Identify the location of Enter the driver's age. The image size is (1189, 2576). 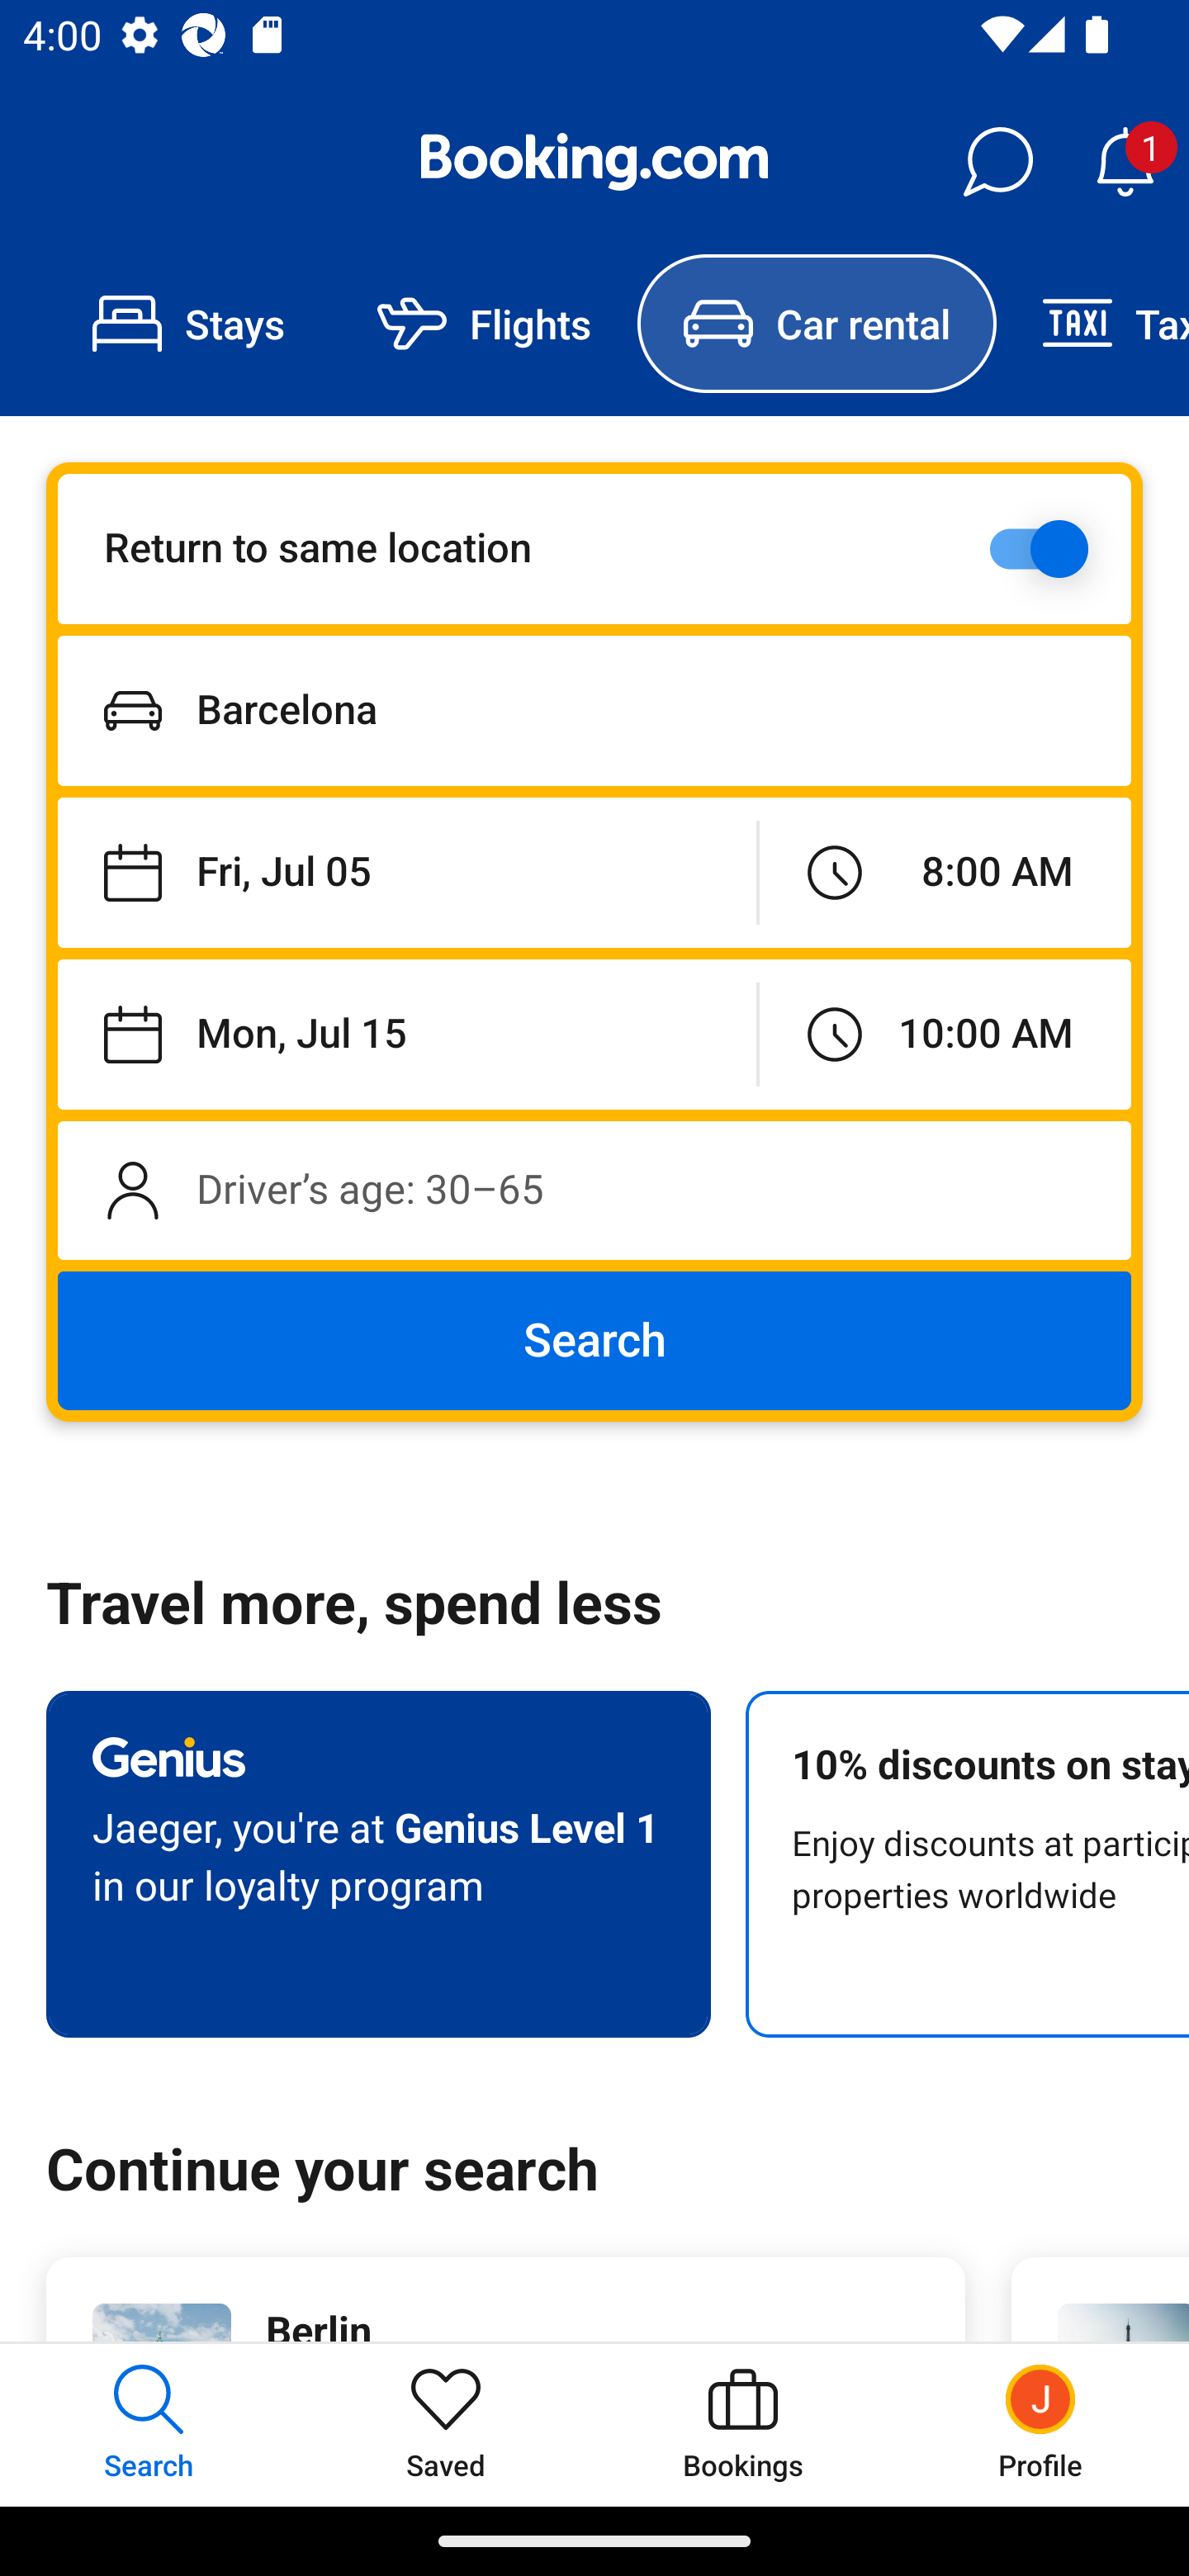
(594, 1190).